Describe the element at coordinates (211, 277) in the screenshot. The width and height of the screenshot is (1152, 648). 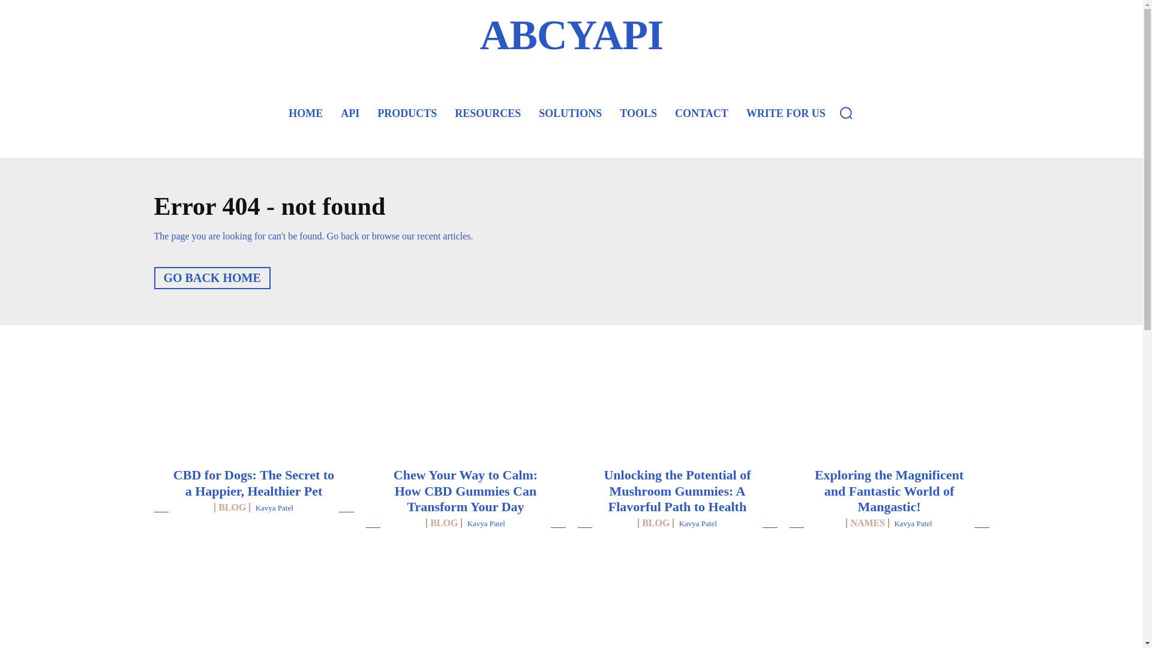
I see `Go back home` at that location.